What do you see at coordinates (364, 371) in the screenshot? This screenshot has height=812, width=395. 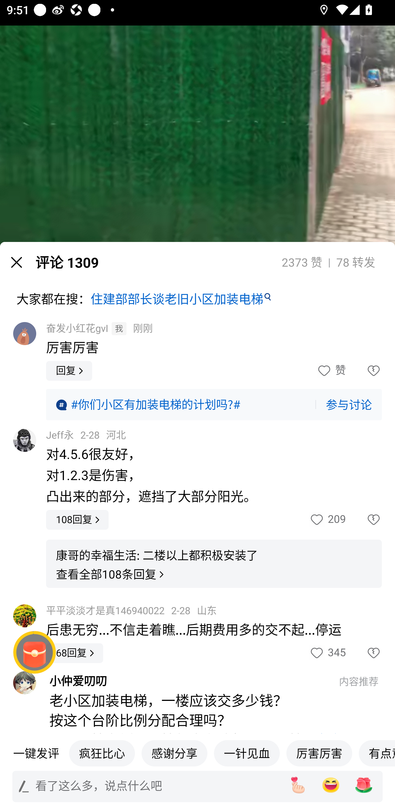 I see `踩` at bounding box center [364, 371].